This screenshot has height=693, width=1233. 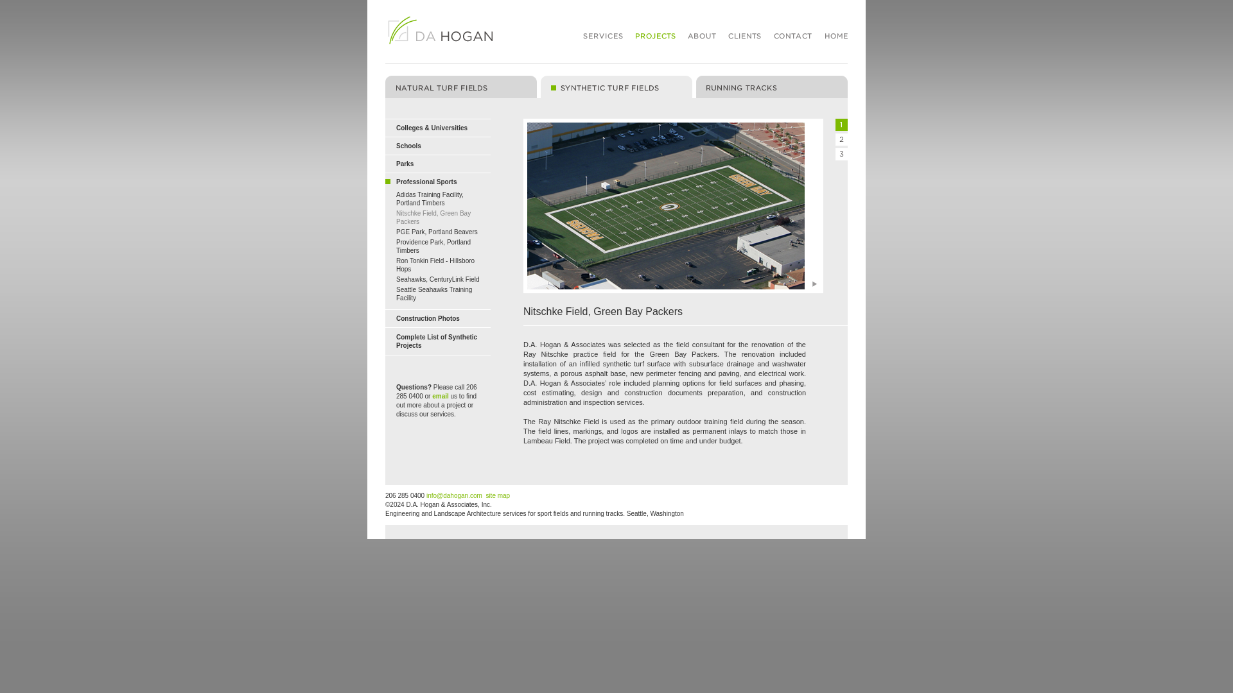 I want to click on site map, so click(x=498, y=495).